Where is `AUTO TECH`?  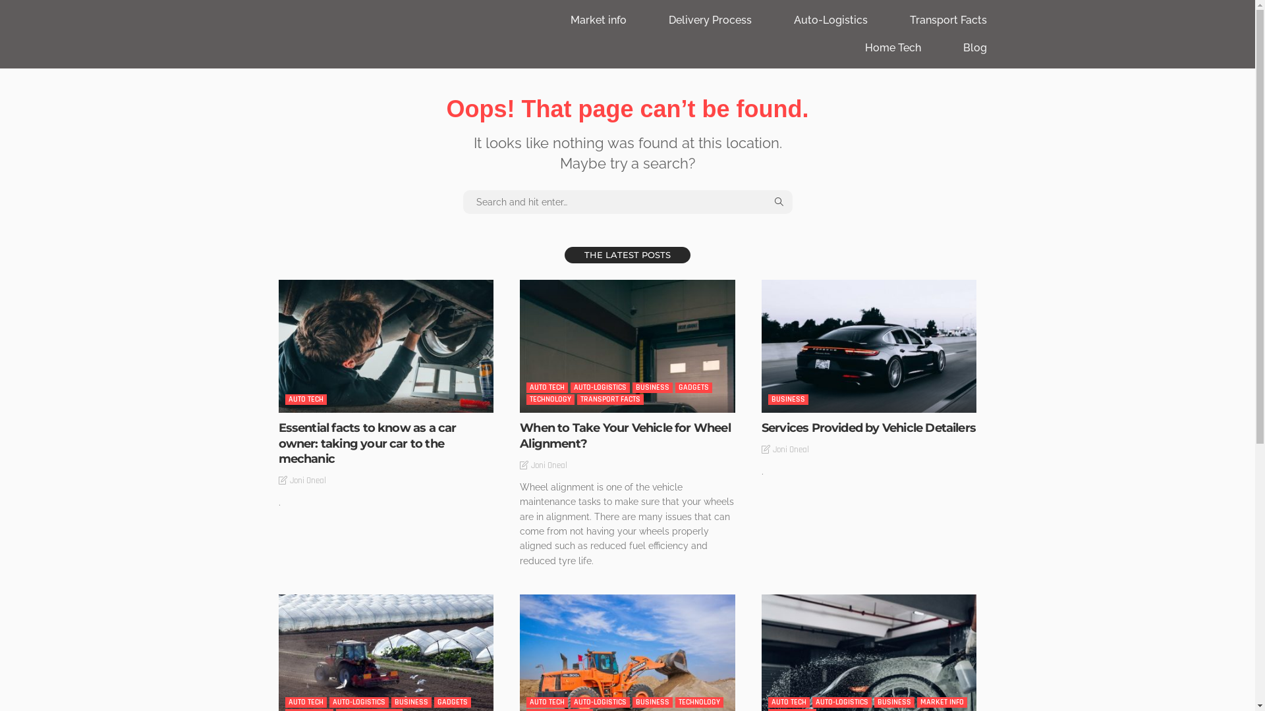 AUTO TECH is located at coordinates (547, 388).